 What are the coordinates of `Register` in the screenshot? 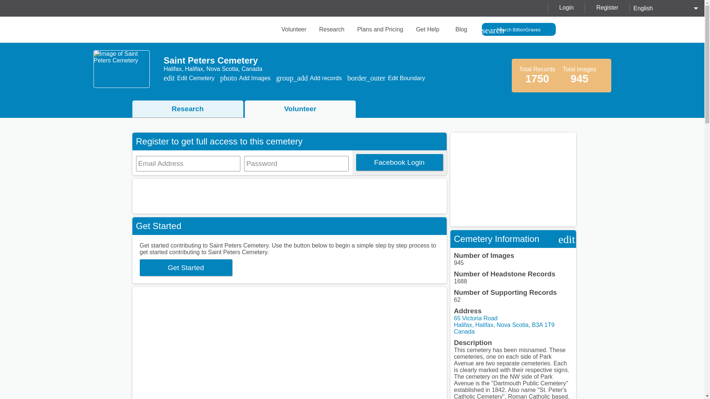 It's located at (606, 7).